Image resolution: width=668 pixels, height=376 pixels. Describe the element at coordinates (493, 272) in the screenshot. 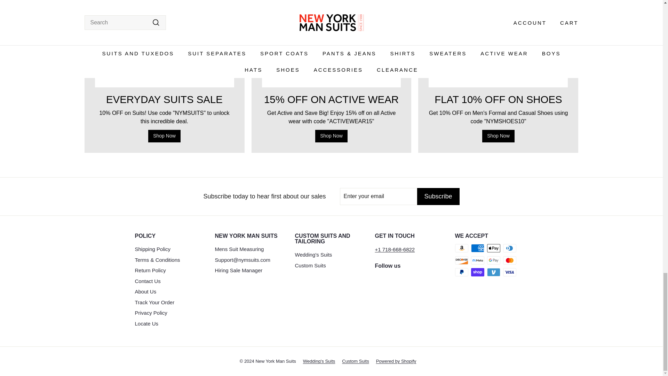

I see `Venmo` at that location.